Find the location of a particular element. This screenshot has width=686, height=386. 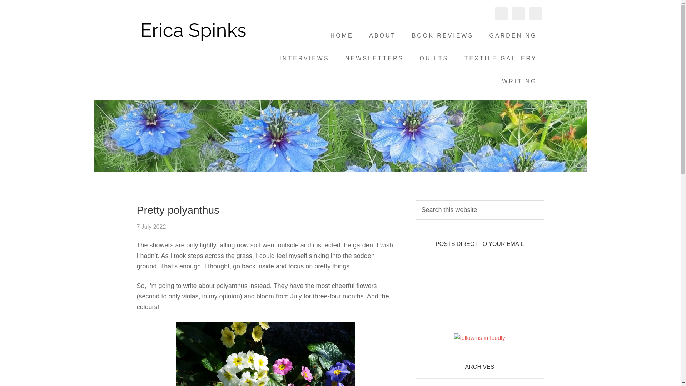

ABOUT is located at coordinates (382, 36).